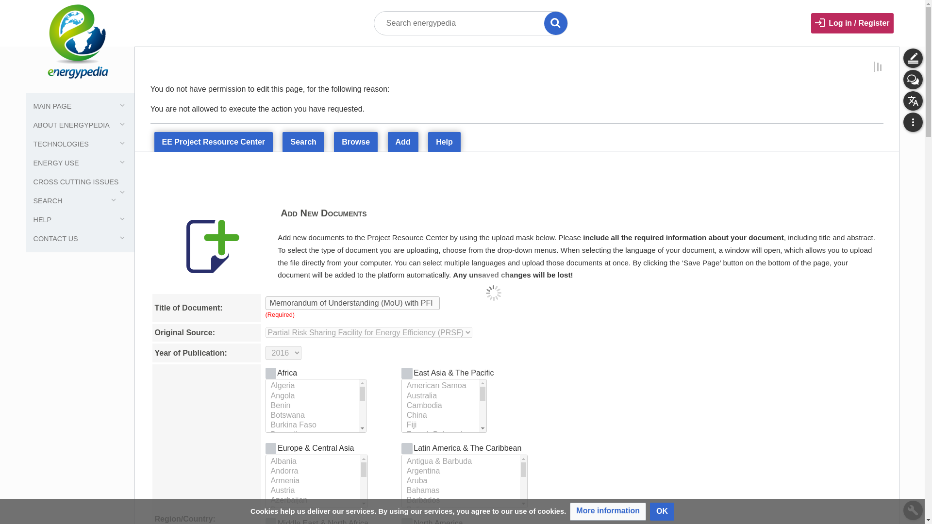 The image size is (932, 524). Describe the element at coordinates (444, 142) in the screenshot. I see `Help` at that location.